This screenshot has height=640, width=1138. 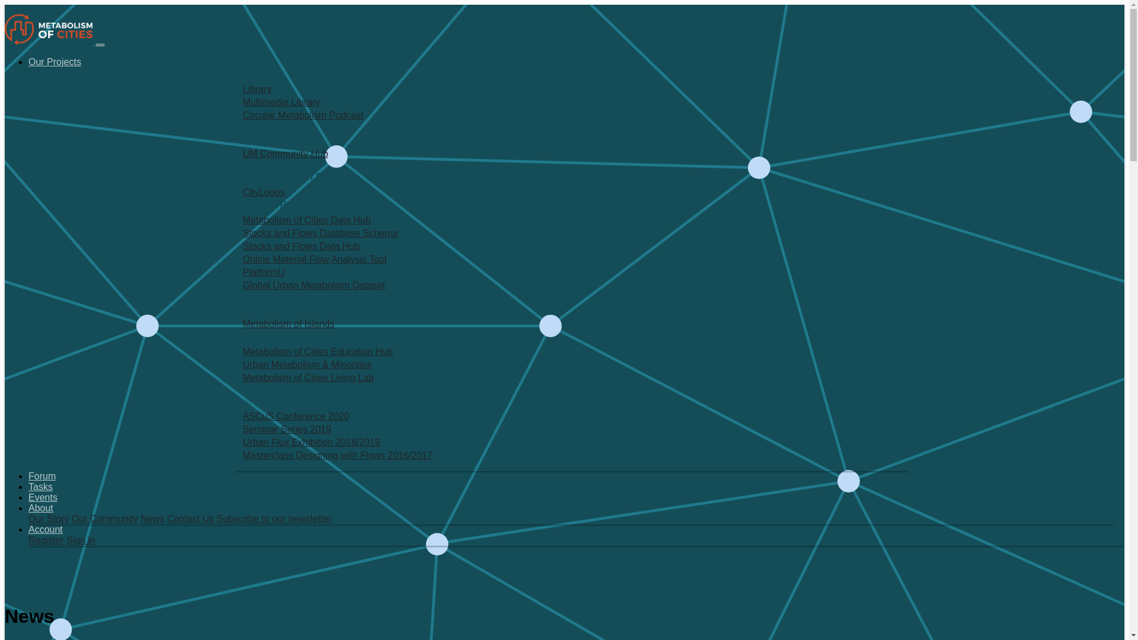 What do you see at coordinates (572, 429) in the screenshot?
I see `Seminar Series 2019` at bounding box center [572, 429].